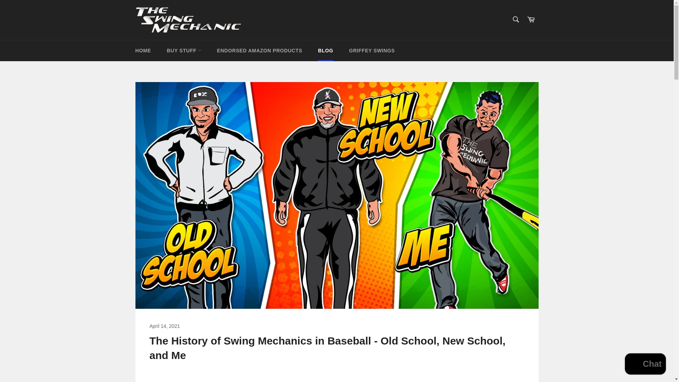 The width and height of the screenshot is (679, 382). I want to click on Cart, so click(531, 20).